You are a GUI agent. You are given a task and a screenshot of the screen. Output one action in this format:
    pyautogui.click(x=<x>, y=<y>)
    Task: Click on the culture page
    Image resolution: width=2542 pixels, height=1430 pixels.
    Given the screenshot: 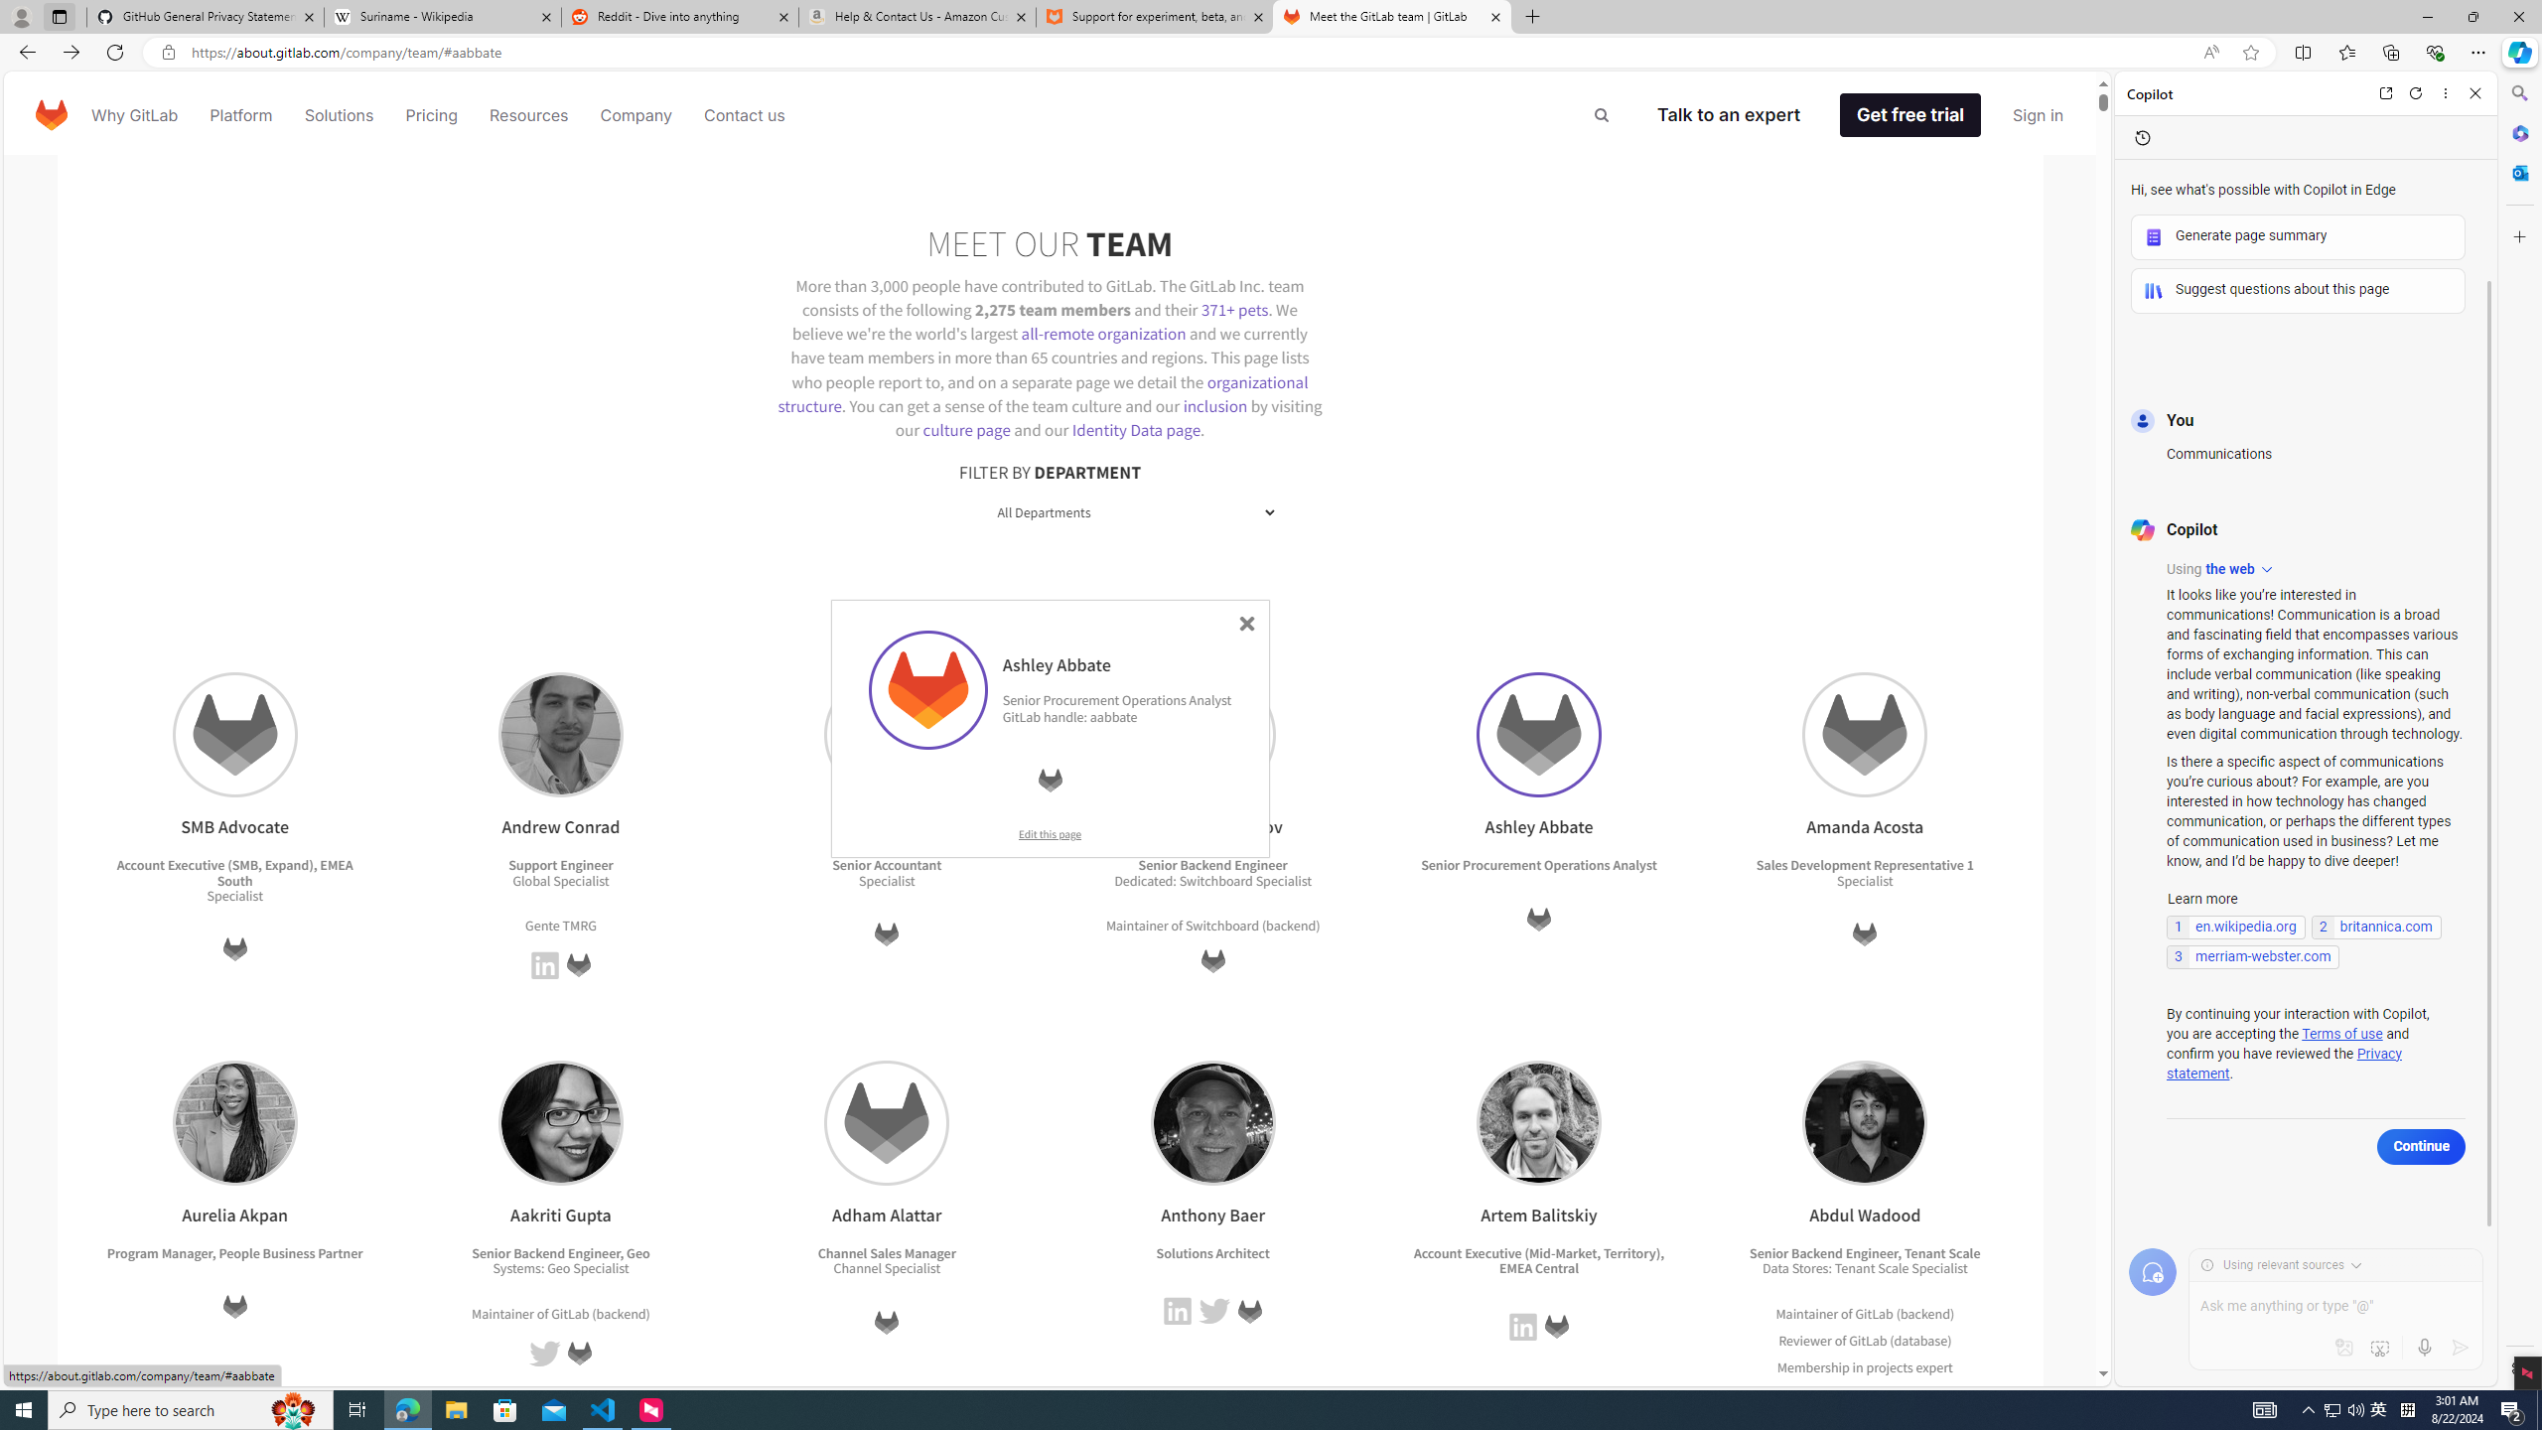 What is the action you would take?
    pyautogui.click(x=967, y=429)
    